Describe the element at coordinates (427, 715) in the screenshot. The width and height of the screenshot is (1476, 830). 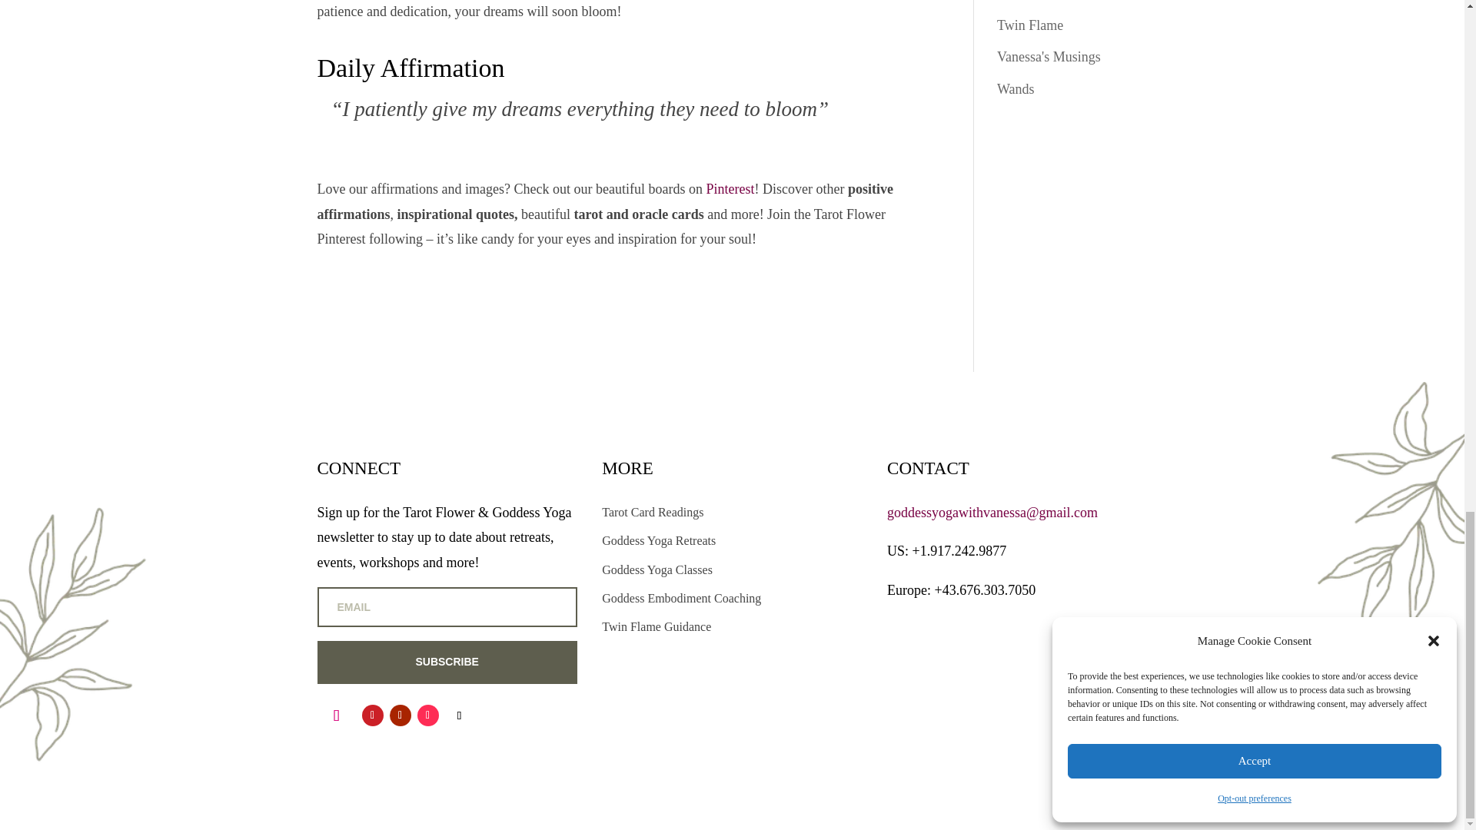
I see `Follow on TikTok` at that location.